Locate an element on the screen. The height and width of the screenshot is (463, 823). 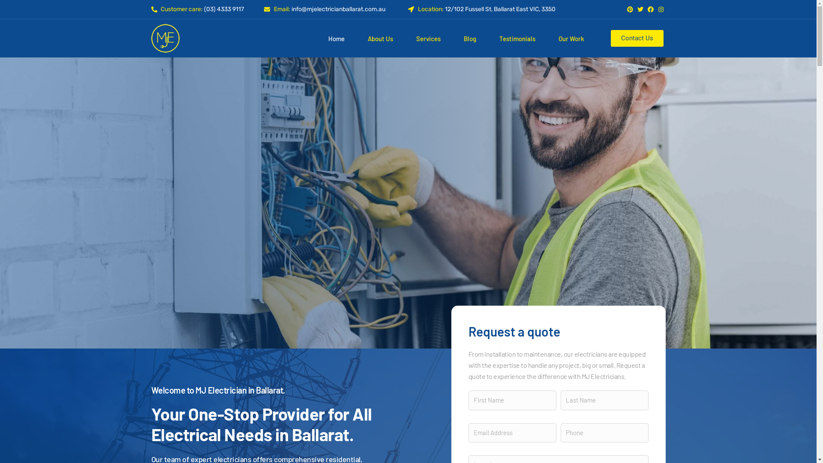
Customer care: (03) 4333 9117 is located at coordinates (207, 9).